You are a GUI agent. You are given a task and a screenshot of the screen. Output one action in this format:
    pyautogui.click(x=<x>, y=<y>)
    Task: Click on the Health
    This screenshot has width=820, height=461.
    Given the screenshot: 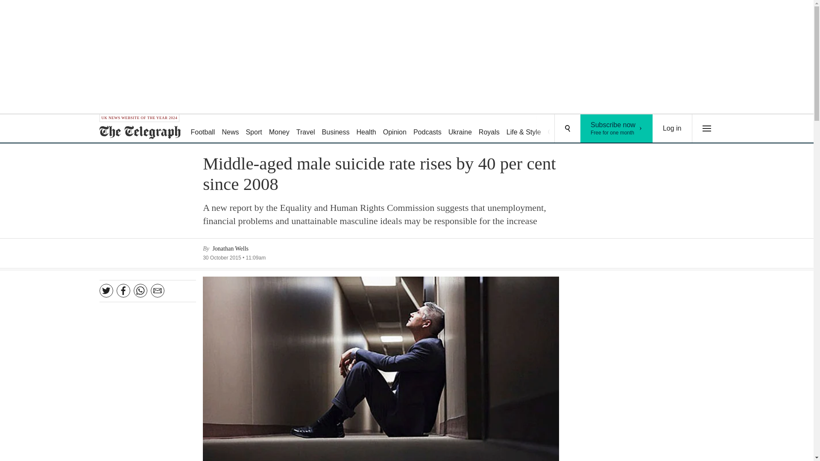 What is the action you would take?
    pyautogui.click(x=366, y=129)
    